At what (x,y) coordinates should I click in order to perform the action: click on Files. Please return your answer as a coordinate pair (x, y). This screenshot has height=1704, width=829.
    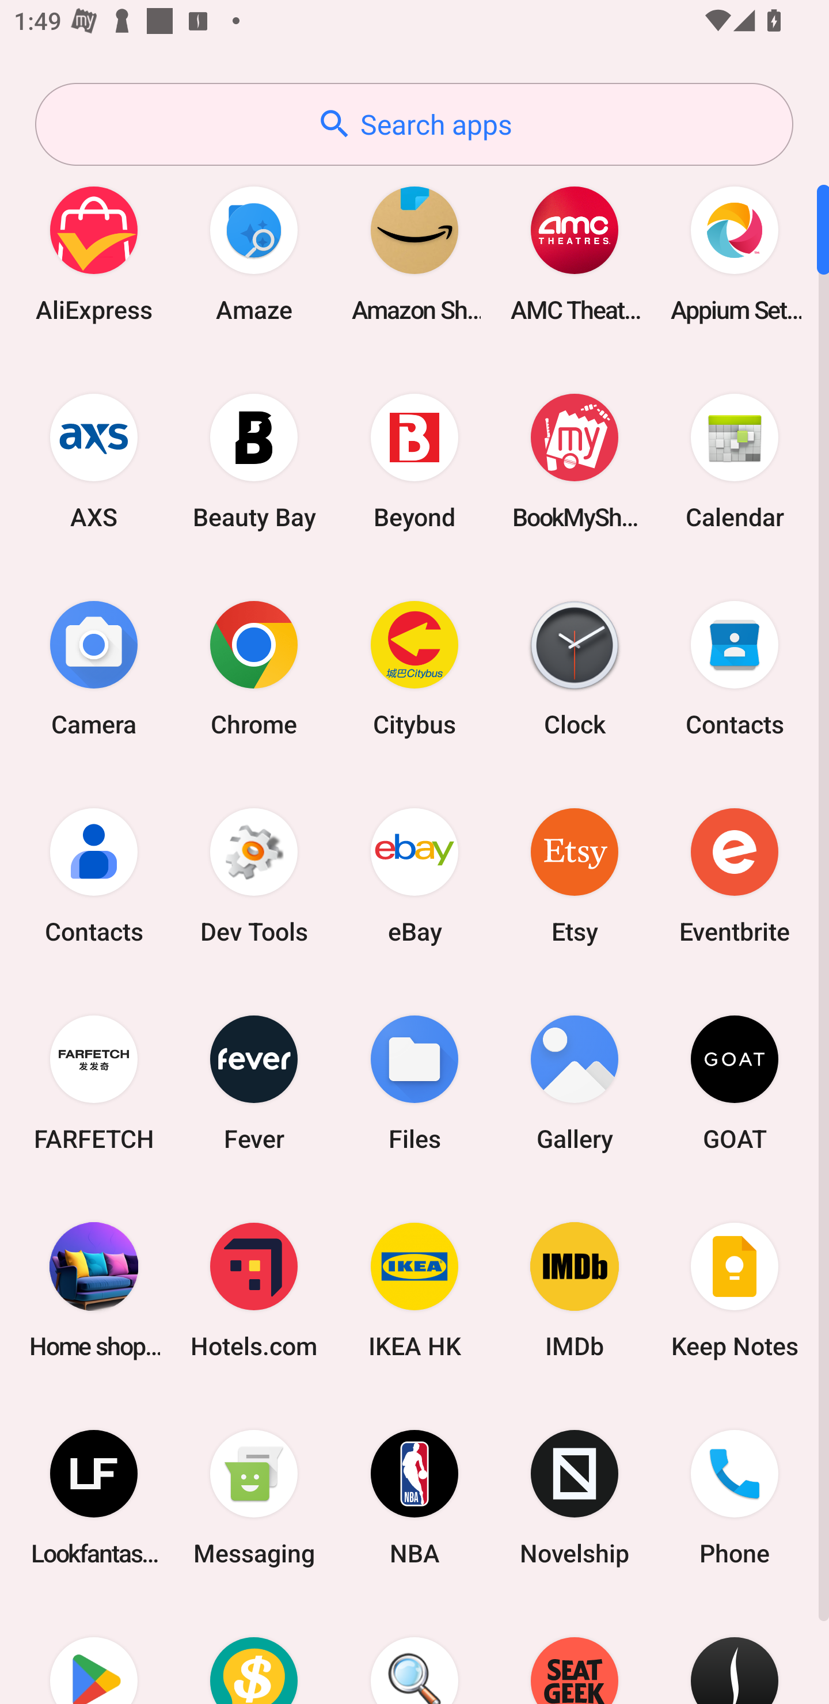
    Looking at the image, I should click on (414, 1082).